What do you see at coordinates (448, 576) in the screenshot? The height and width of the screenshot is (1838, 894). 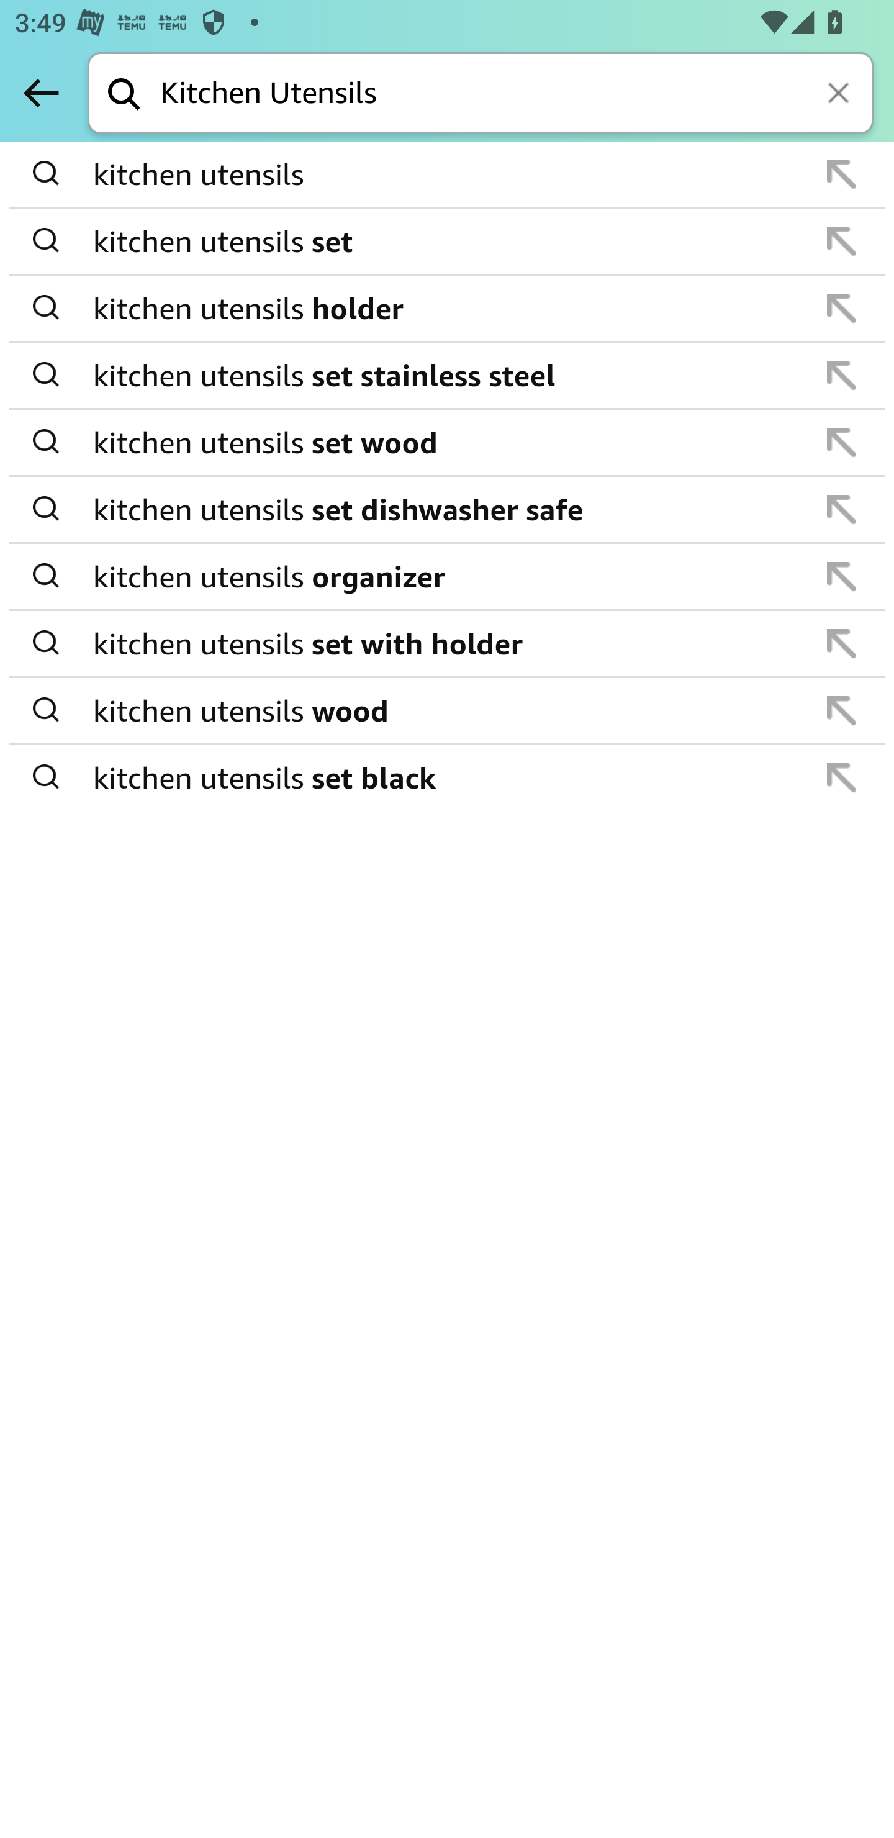 I see `kitchen utensils organizer` at bounding box center [448, 576].